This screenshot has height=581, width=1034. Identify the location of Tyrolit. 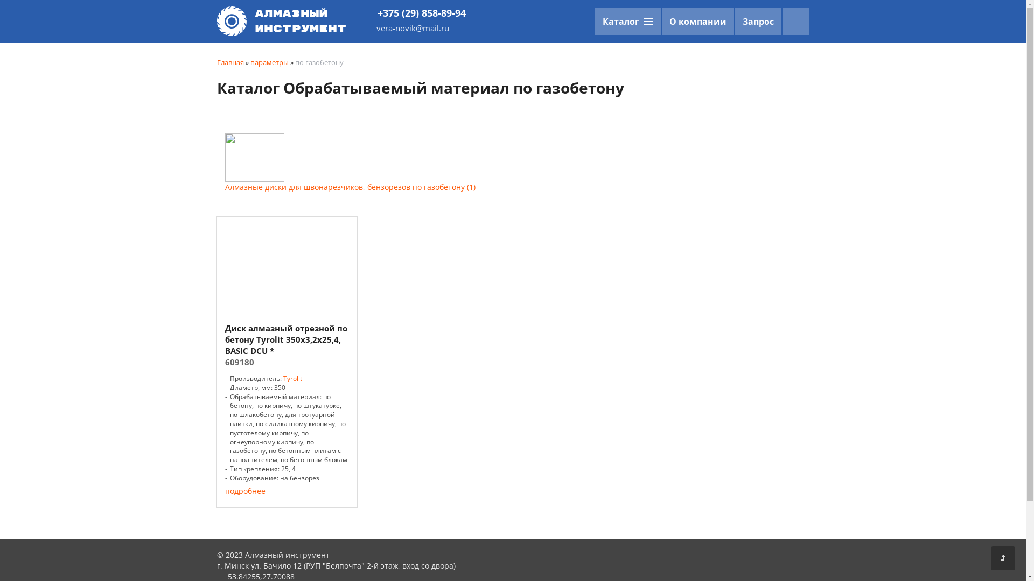
(293, 379).